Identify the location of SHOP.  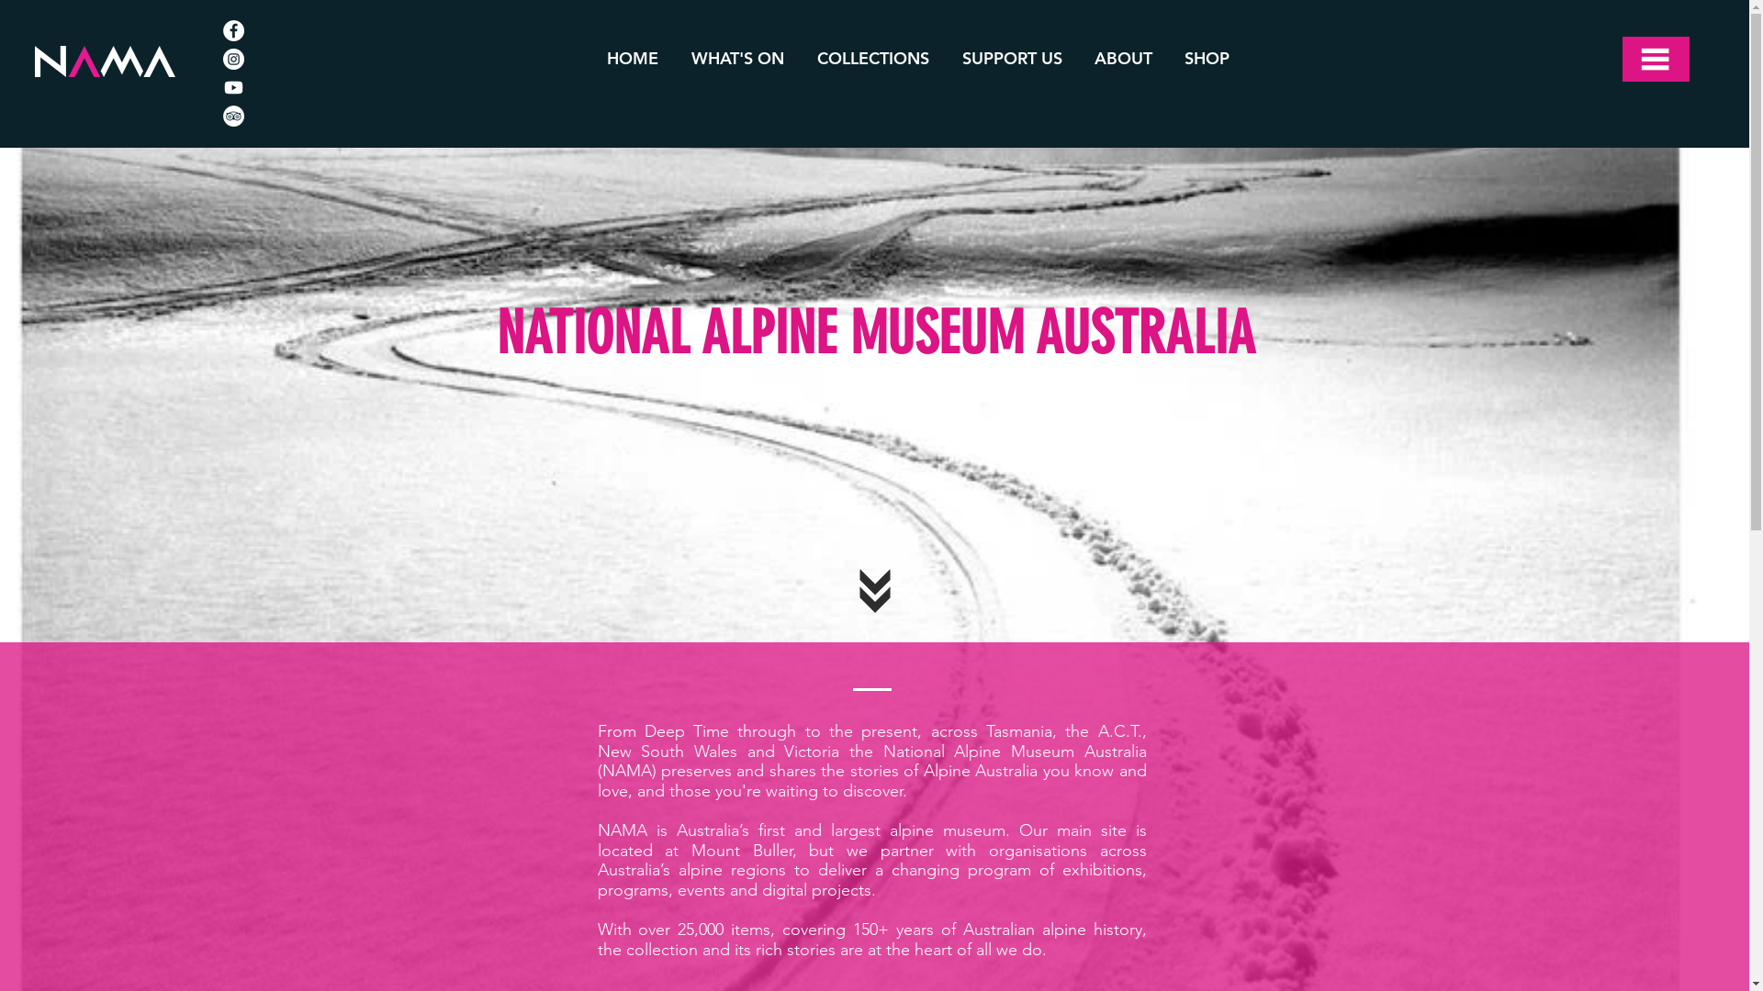
(1207, 59).